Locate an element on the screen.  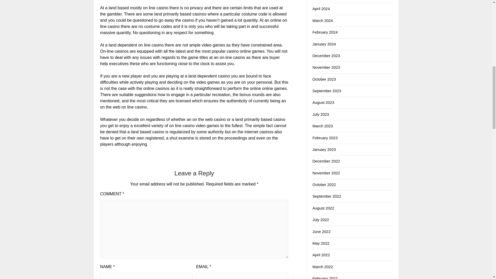
February 2024 is located at coordinates (325, 32).